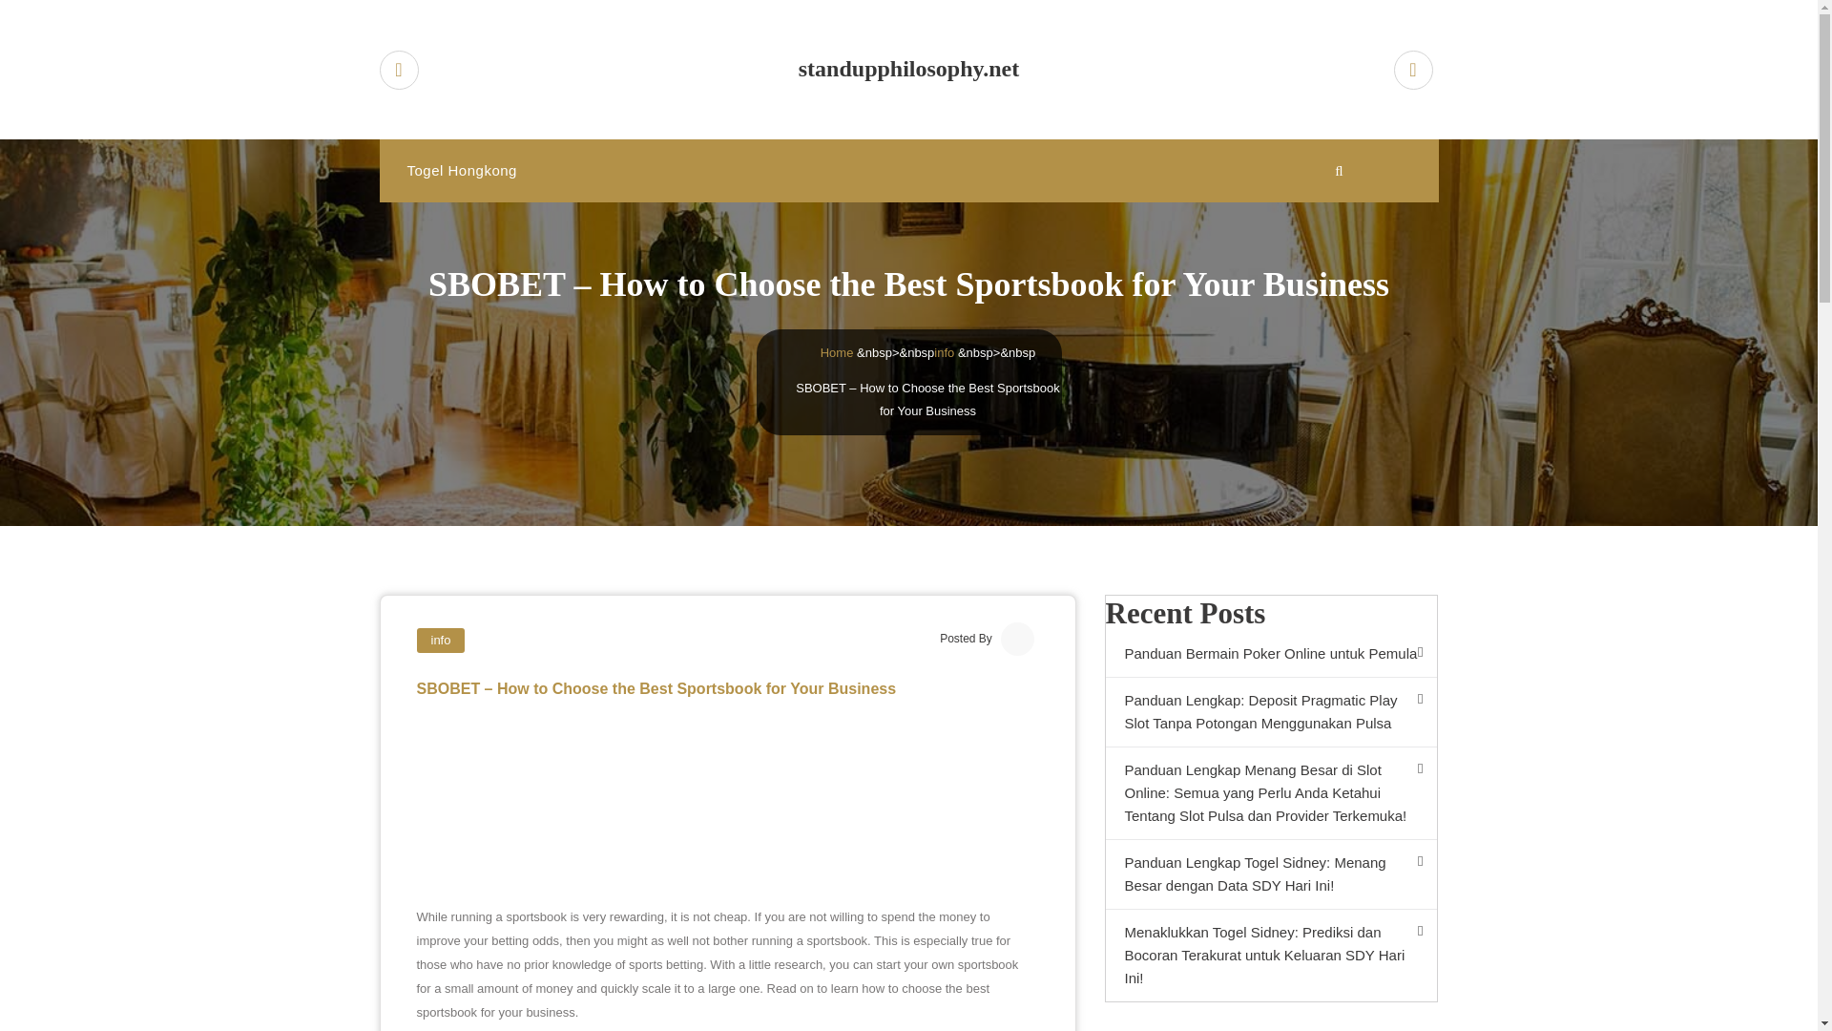 The width and height of the screenshot is (1832, 1031). Describe the element at coordinates (461, 170) in the screenshot. I see `Togel Hongkong` at that location.